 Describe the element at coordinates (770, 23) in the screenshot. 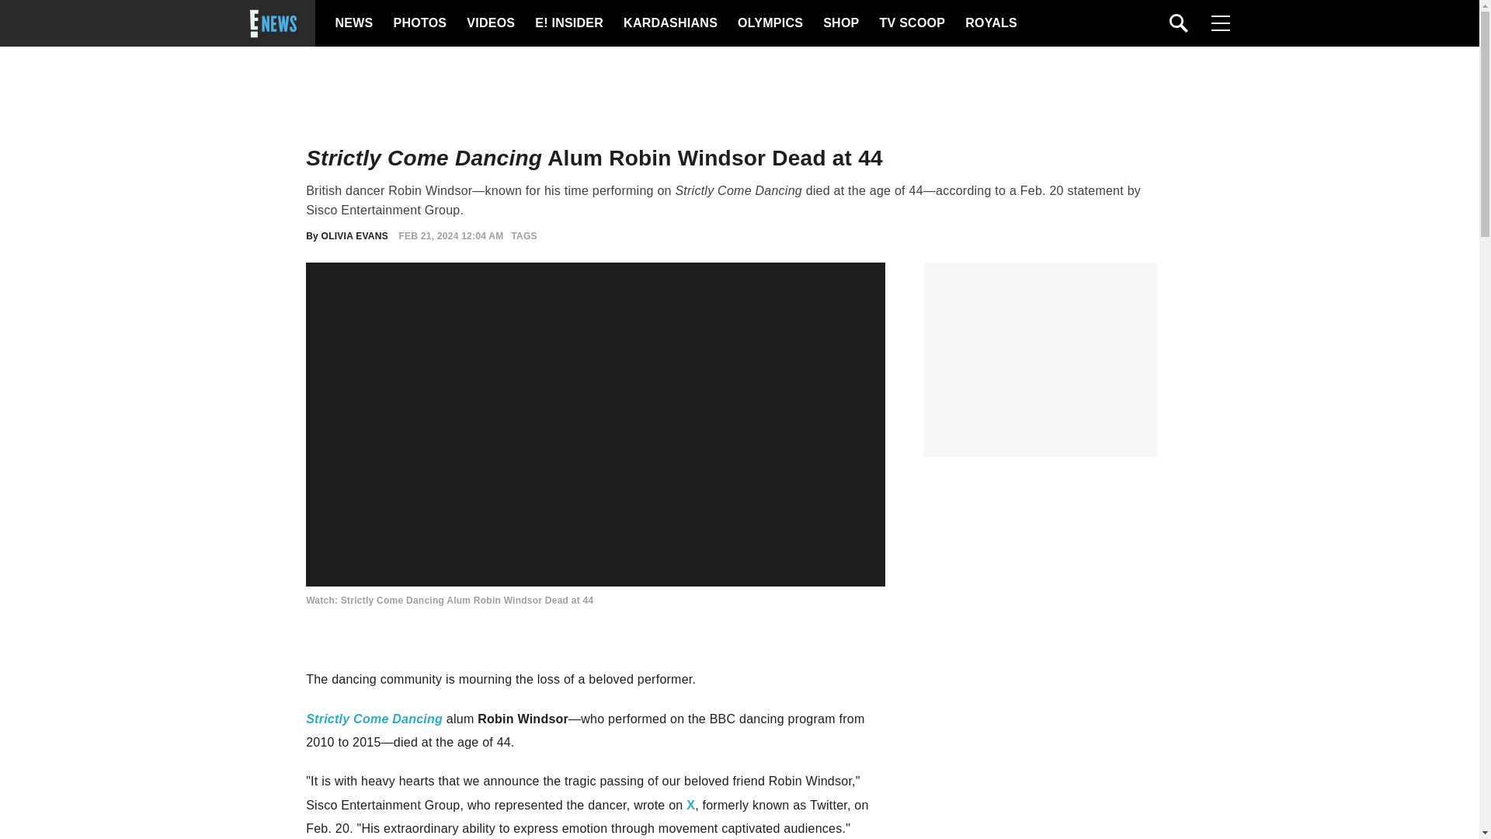

I see `OLYMPICS` at that location.